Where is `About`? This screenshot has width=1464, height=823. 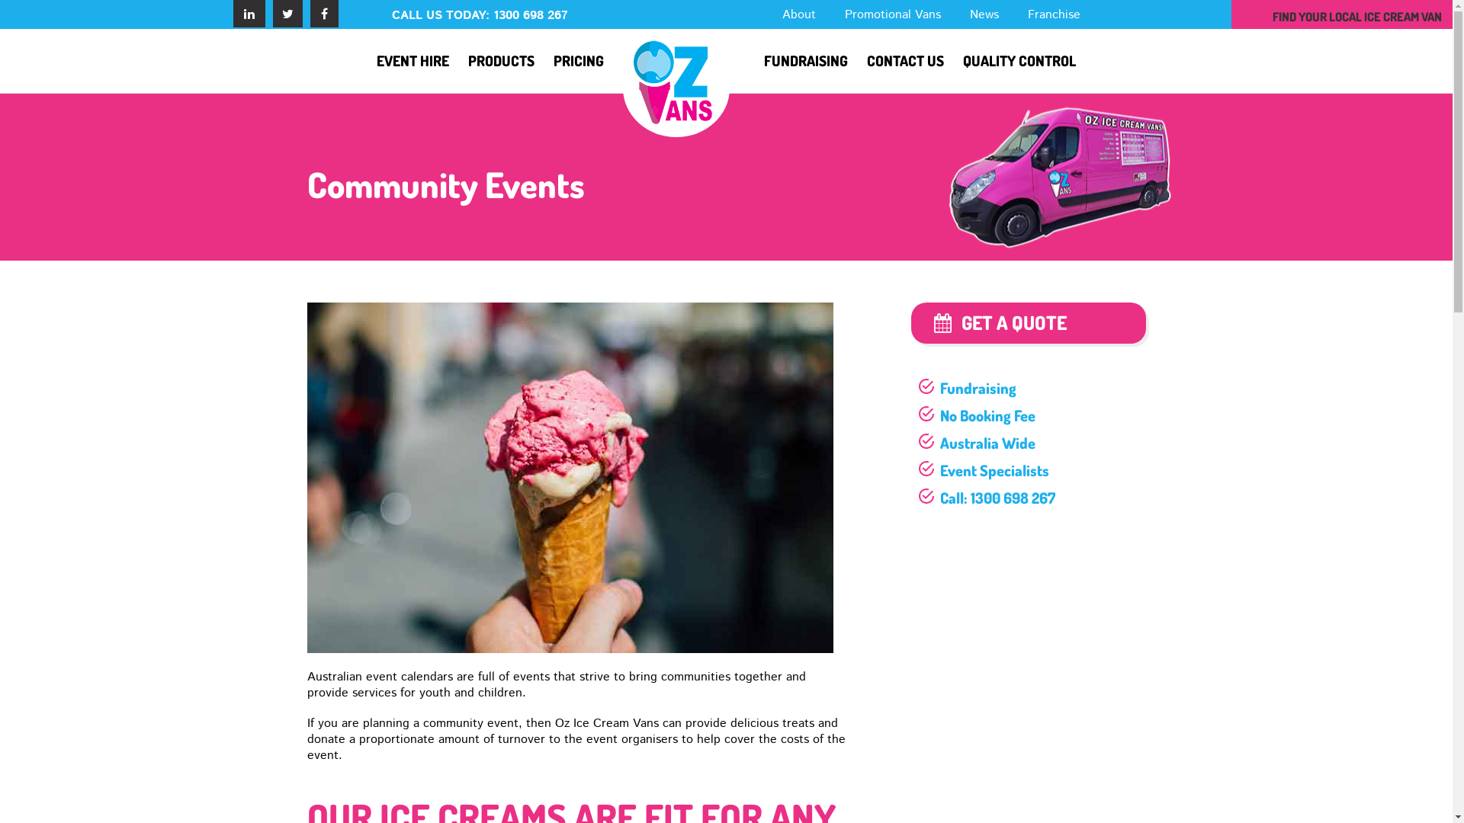
About is located at coordinates (799, 14).